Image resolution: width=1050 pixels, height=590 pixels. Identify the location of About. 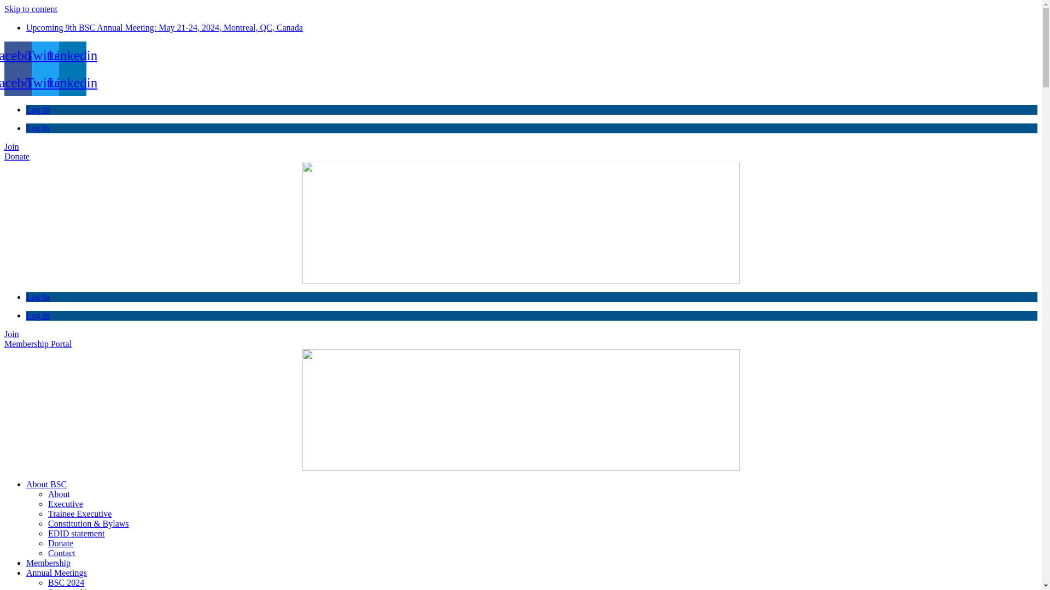
(59, 494).